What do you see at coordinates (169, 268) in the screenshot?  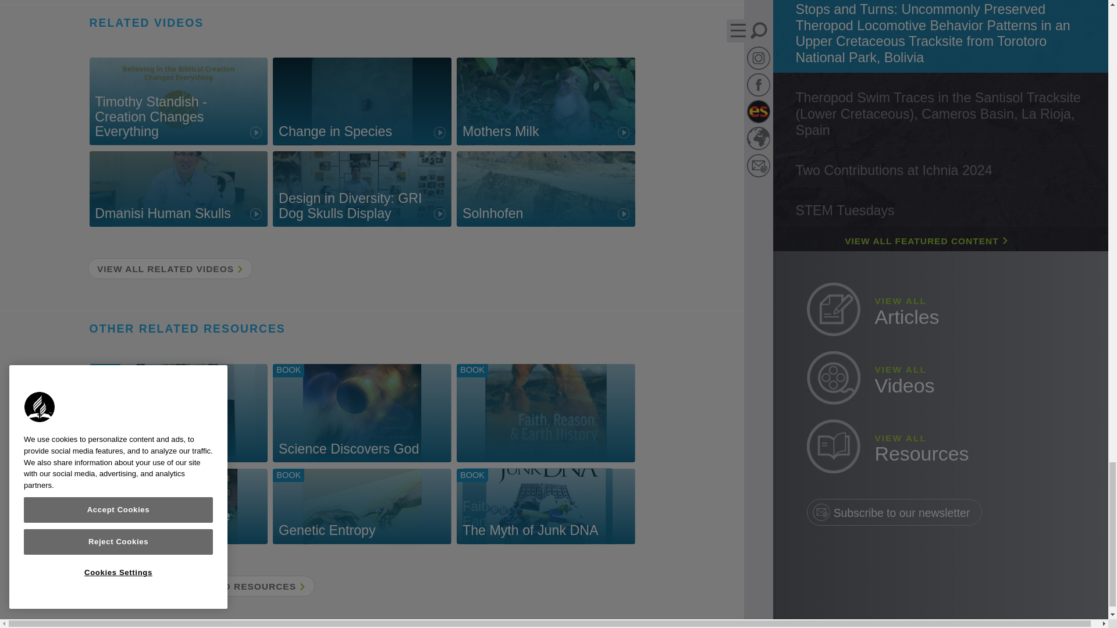 I see `Solnhofen` at bounding box center [169, 268].